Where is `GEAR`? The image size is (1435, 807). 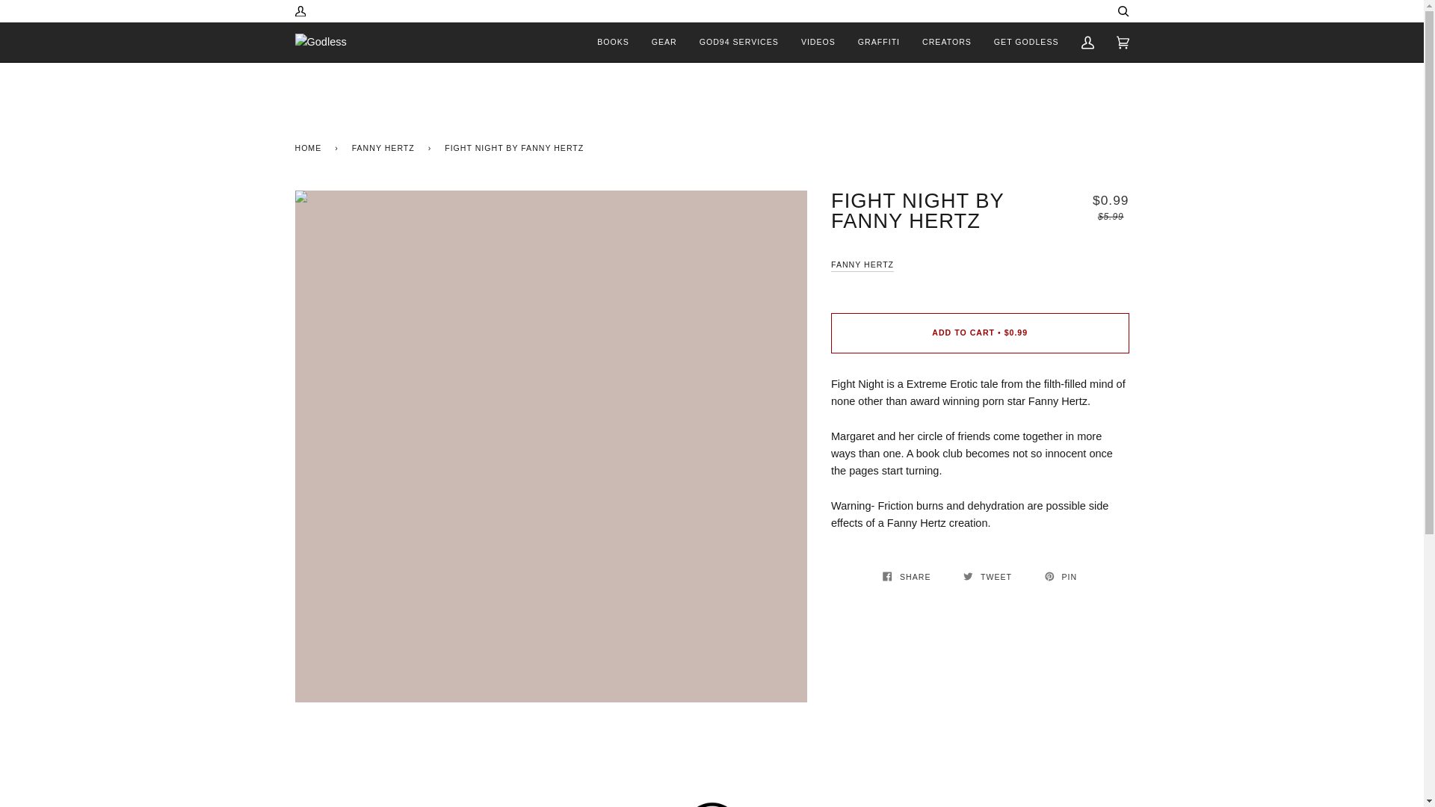 GEAR is located at coordinates (664, 42).